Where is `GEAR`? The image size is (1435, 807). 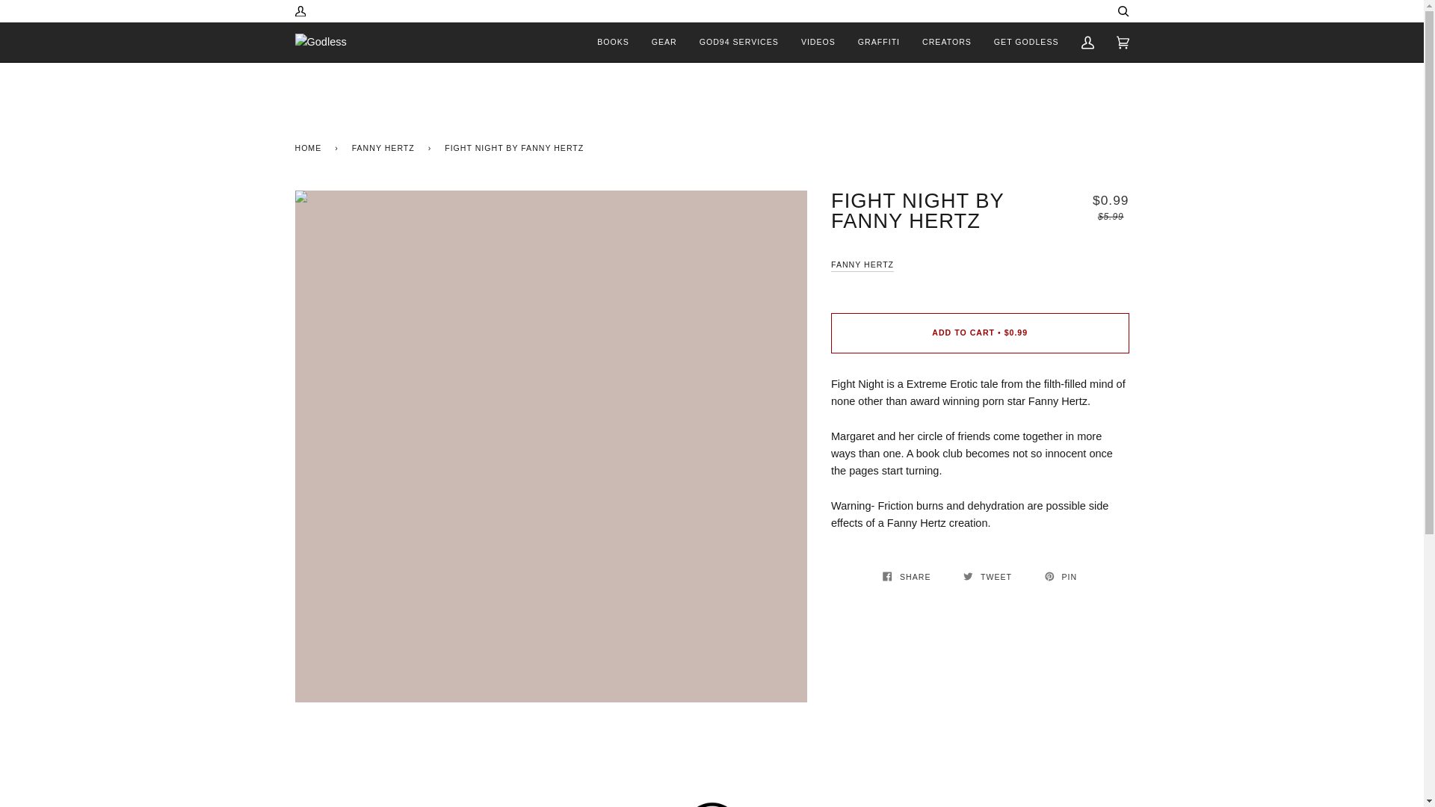 GEAR is located at coordinates (664, 42).